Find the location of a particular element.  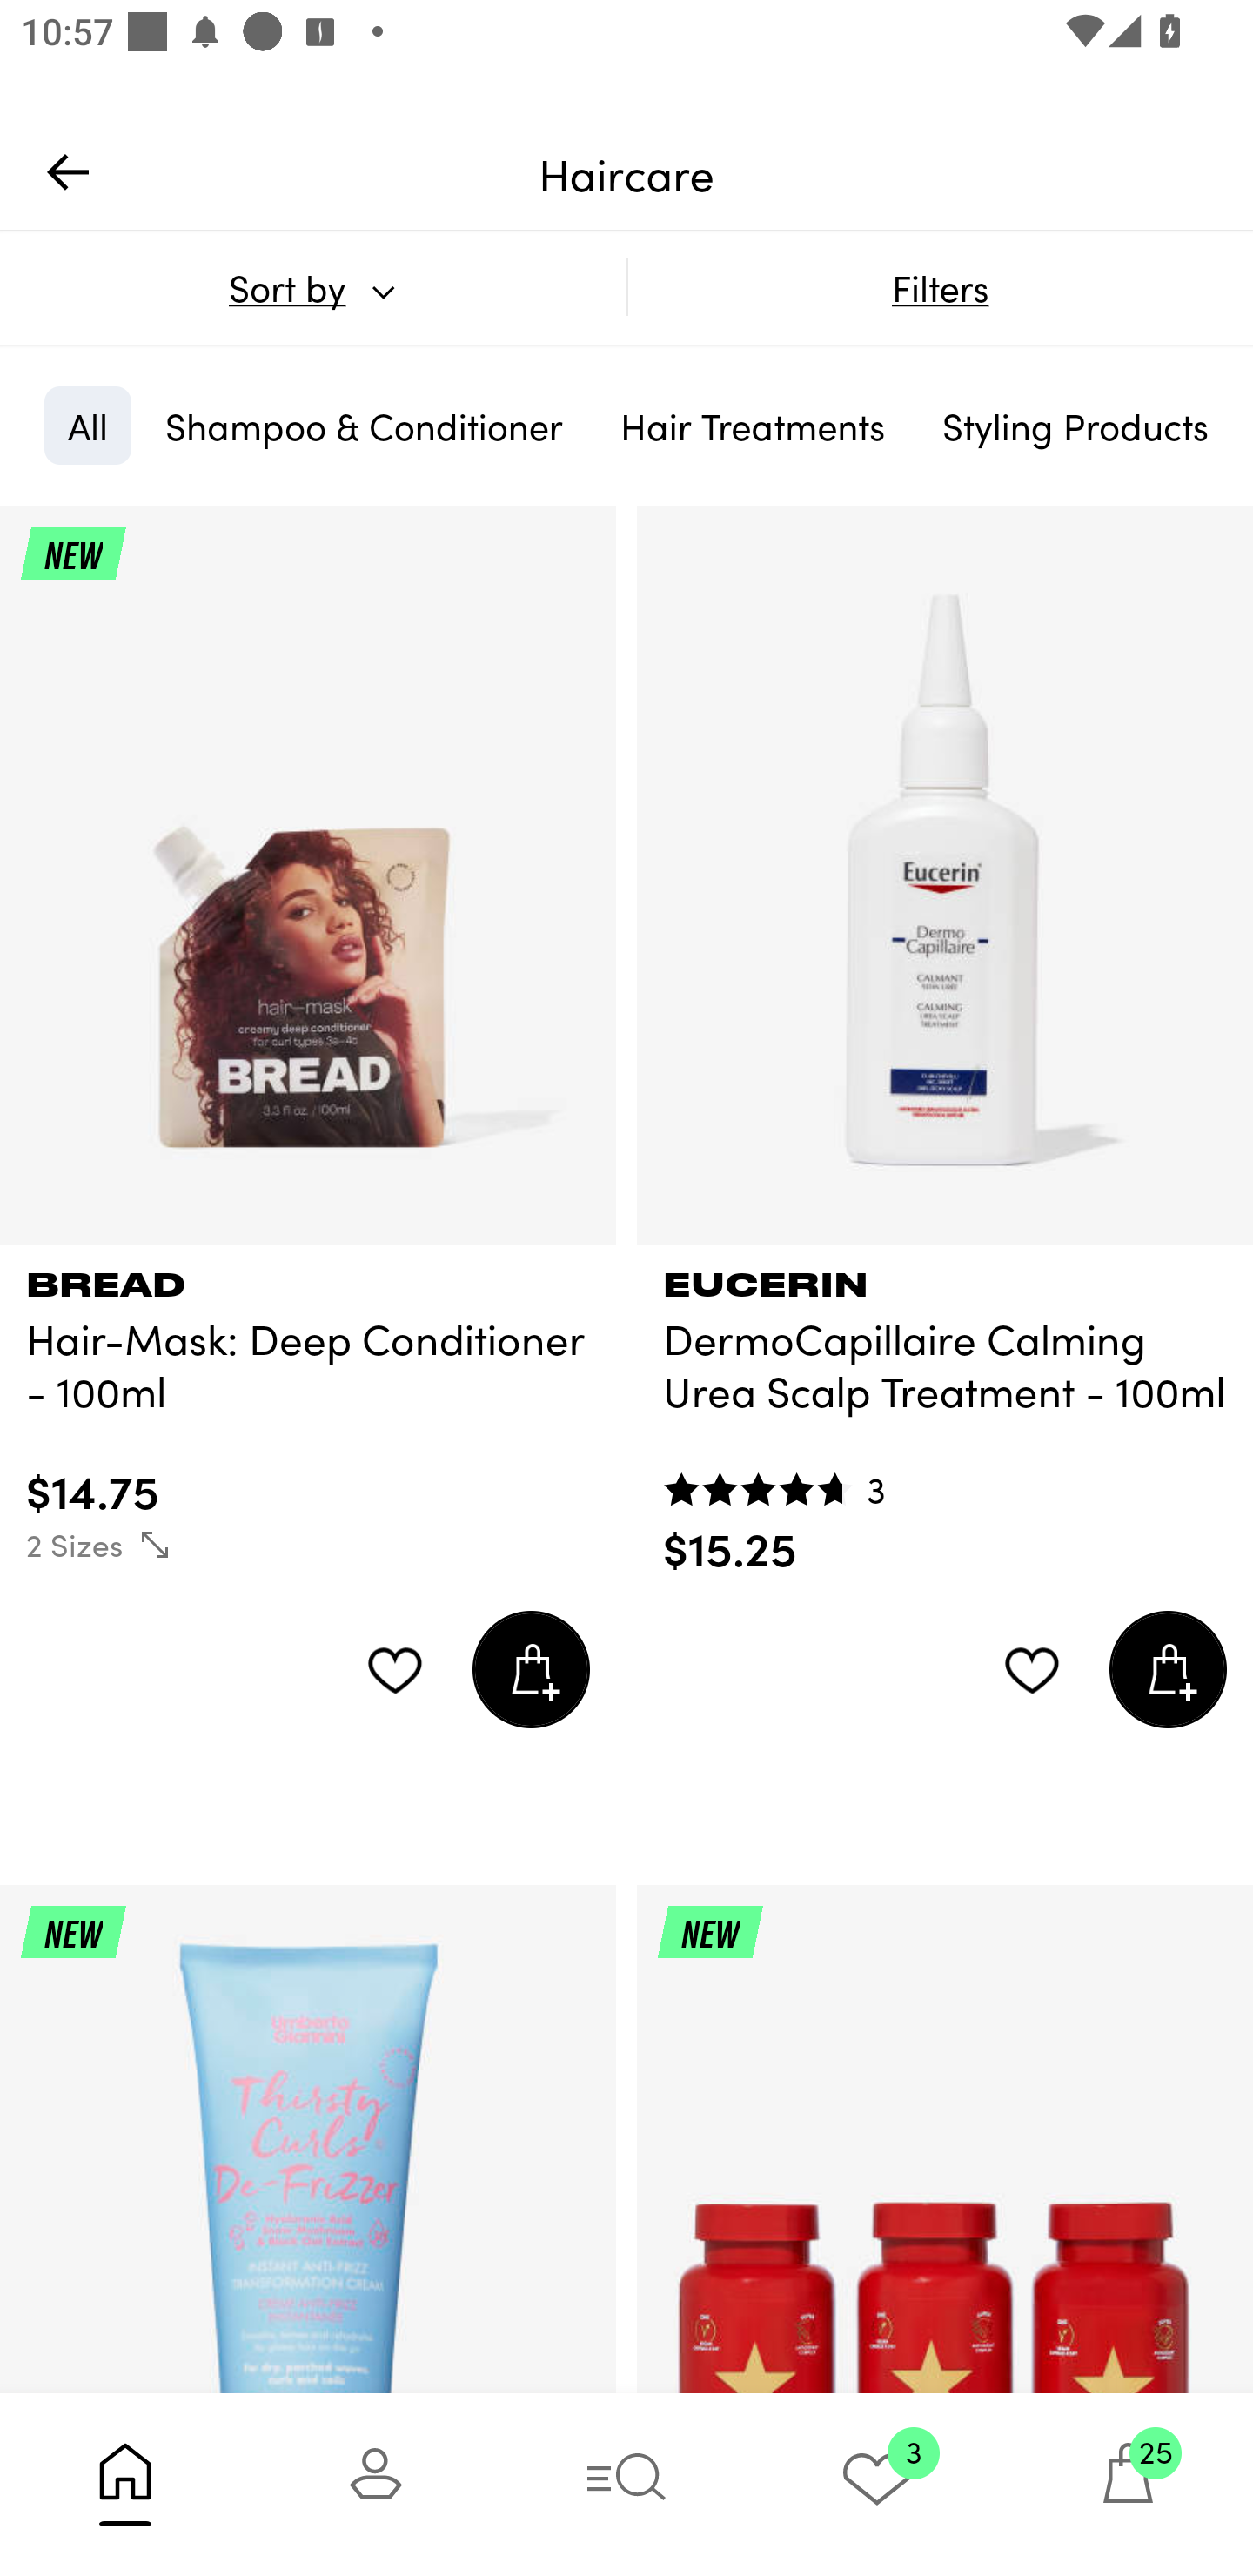

Filters is located at coordinates (940, 287).